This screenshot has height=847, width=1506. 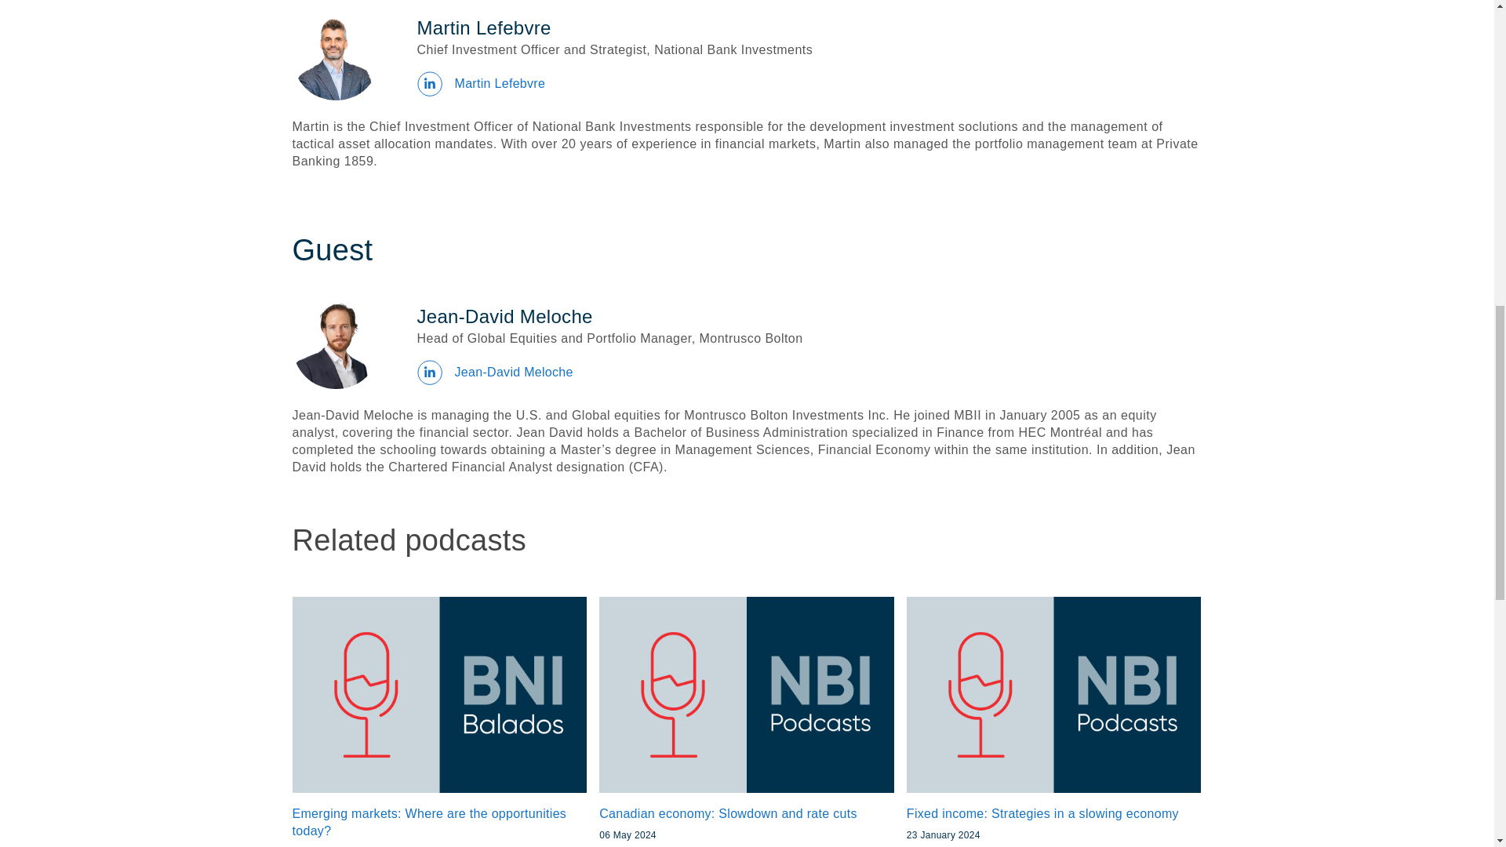 I want to click on Martin Lefebvre, so click(x=336, y=57).